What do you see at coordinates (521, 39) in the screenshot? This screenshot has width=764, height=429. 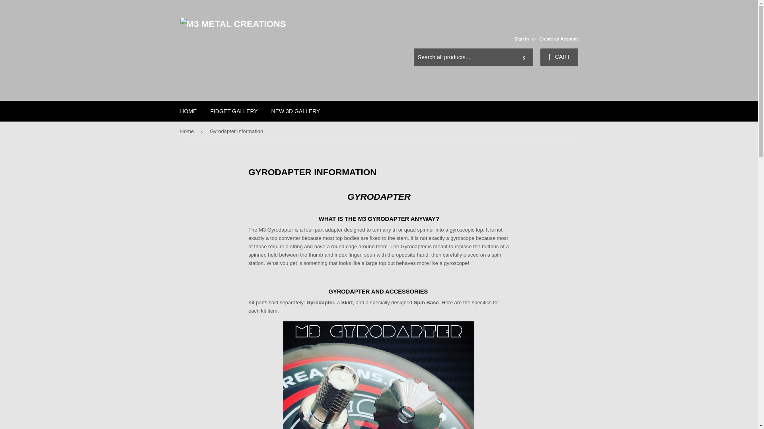 I see `Sign in` at bounding box center [521, 39].